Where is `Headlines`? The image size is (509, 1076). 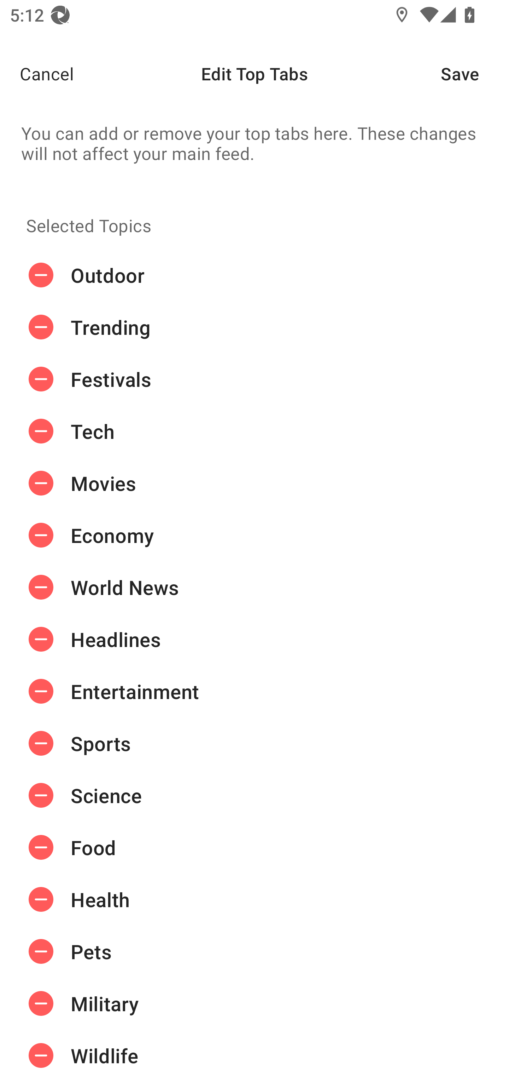
Headlines is located at coordinates (255, 639).